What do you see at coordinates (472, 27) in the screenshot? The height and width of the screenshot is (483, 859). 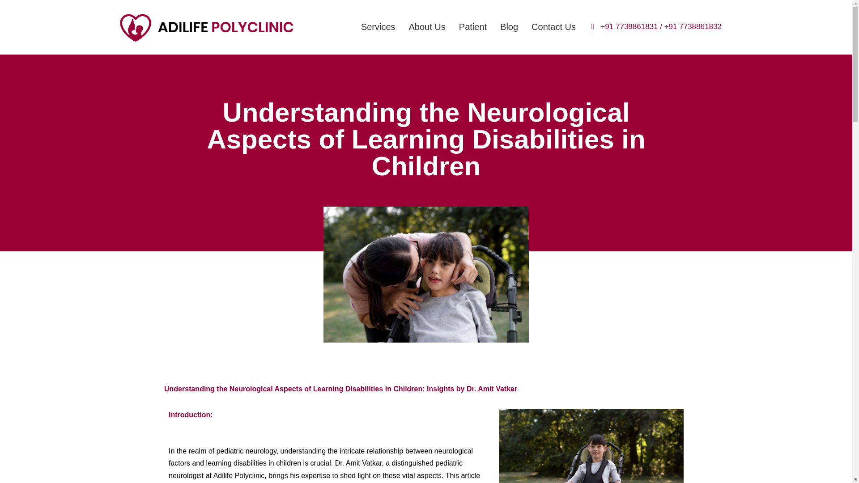 I see `Patient` at bounding box center [472, 27].